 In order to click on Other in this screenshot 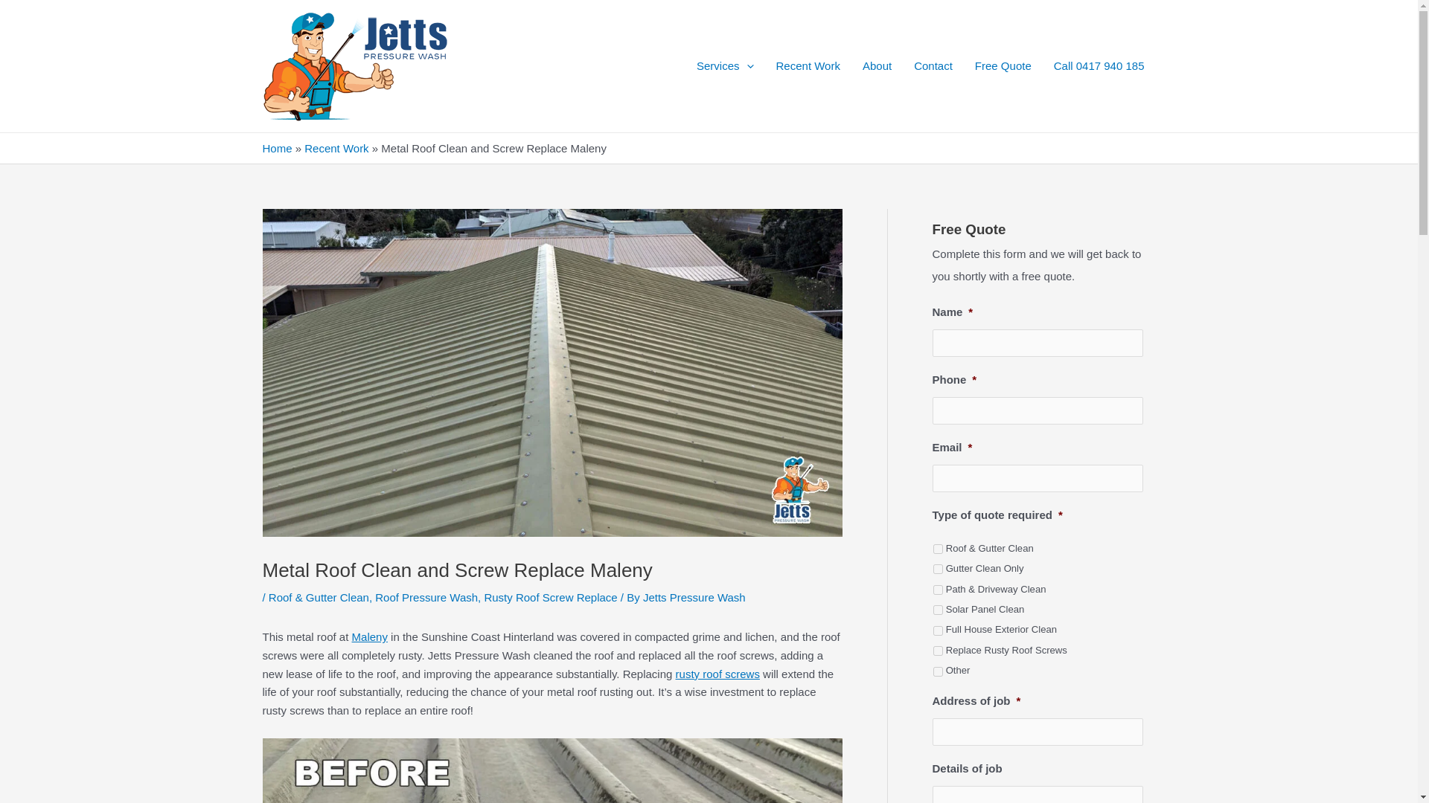, I will do `click(938, 672)`.